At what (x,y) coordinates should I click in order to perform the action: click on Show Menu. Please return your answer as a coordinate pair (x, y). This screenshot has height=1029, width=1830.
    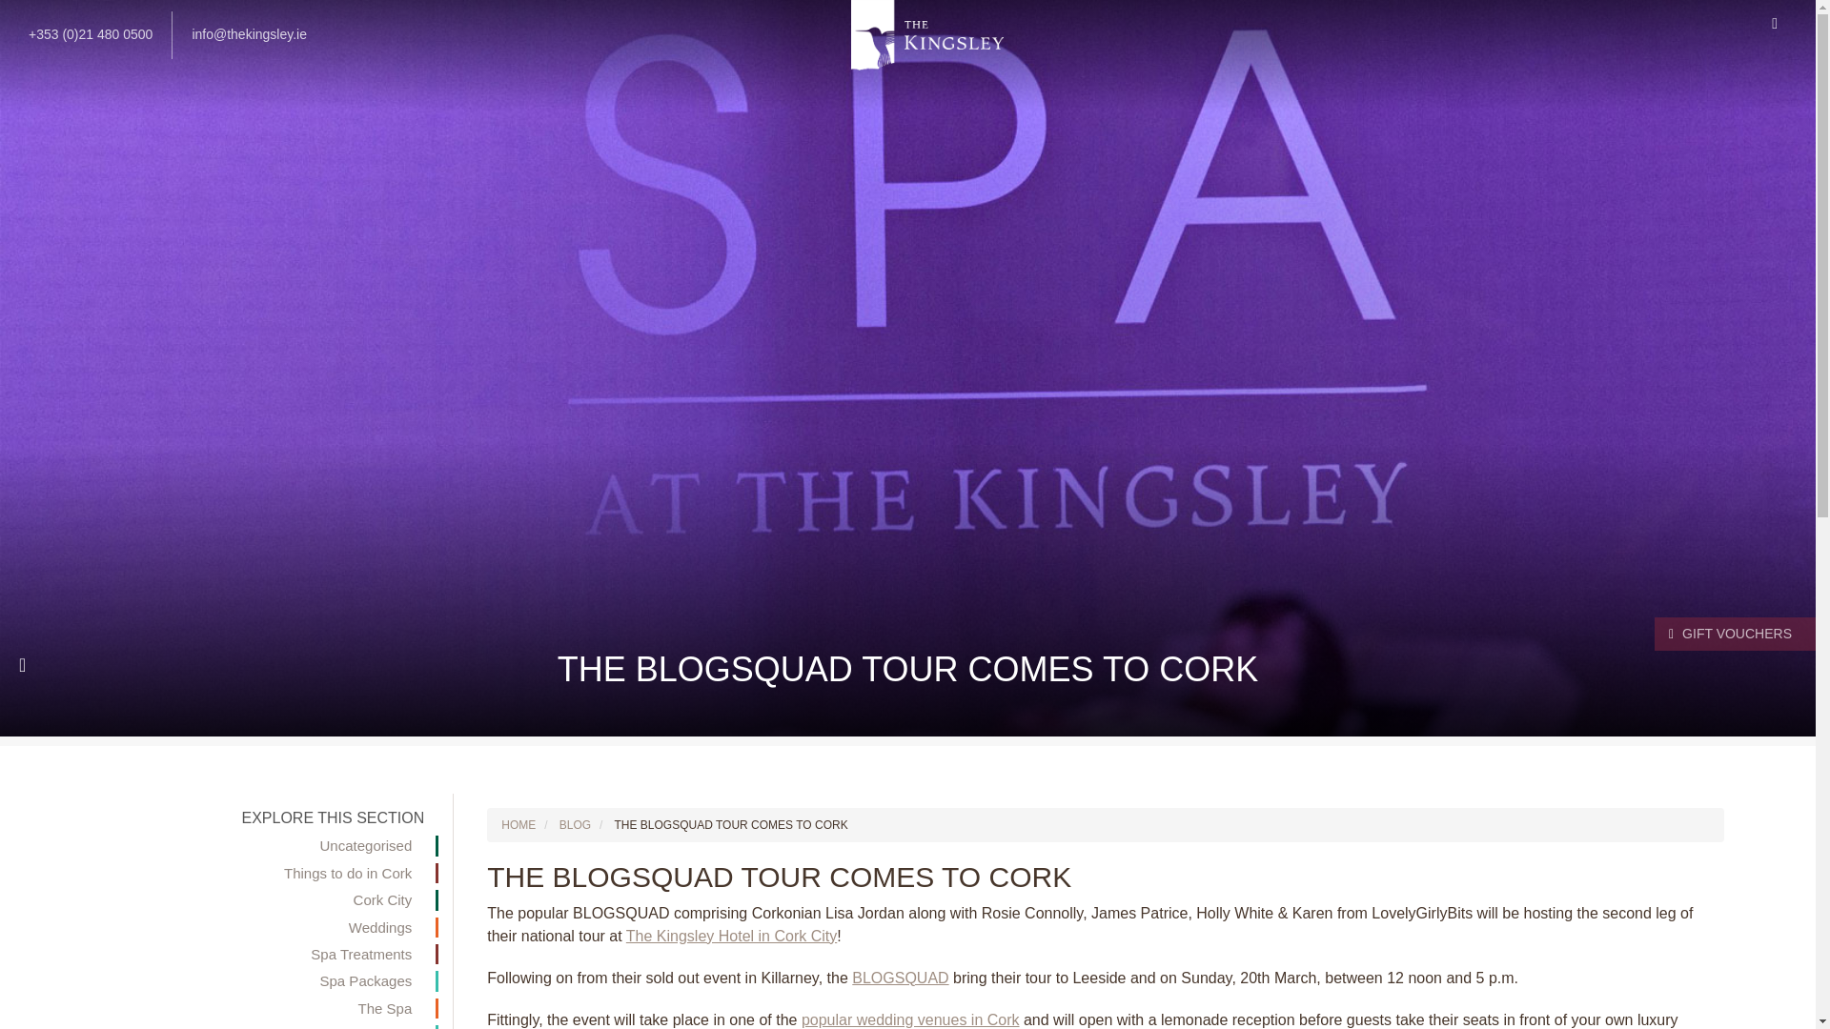
    Looking at the image, I should click on (1775, 23).